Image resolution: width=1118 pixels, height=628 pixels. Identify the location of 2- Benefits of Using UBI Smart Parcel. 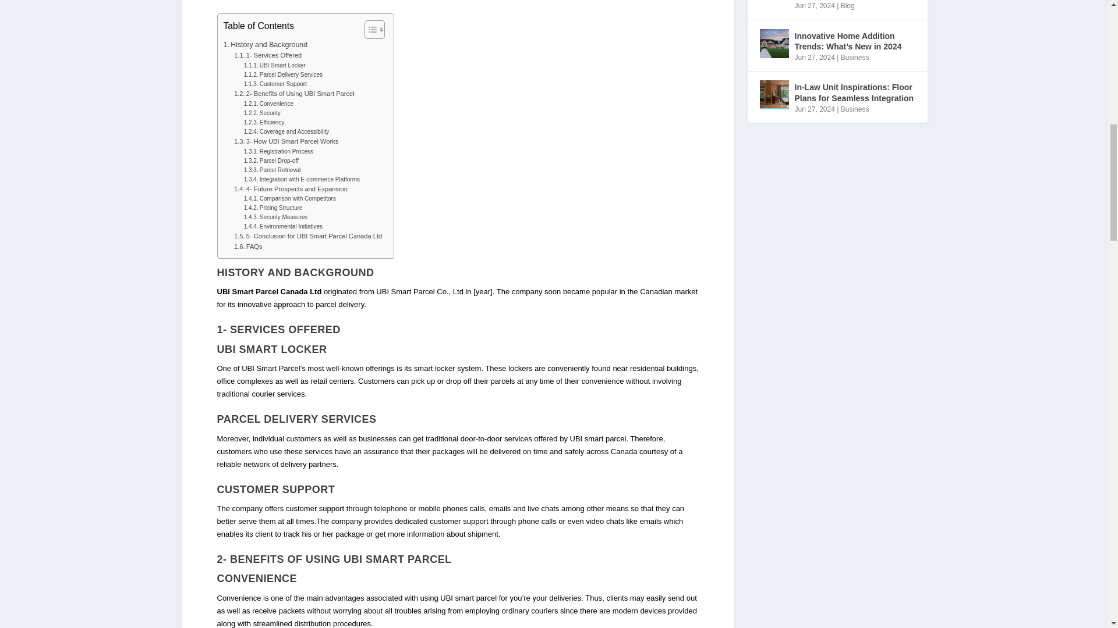
(293, 94).